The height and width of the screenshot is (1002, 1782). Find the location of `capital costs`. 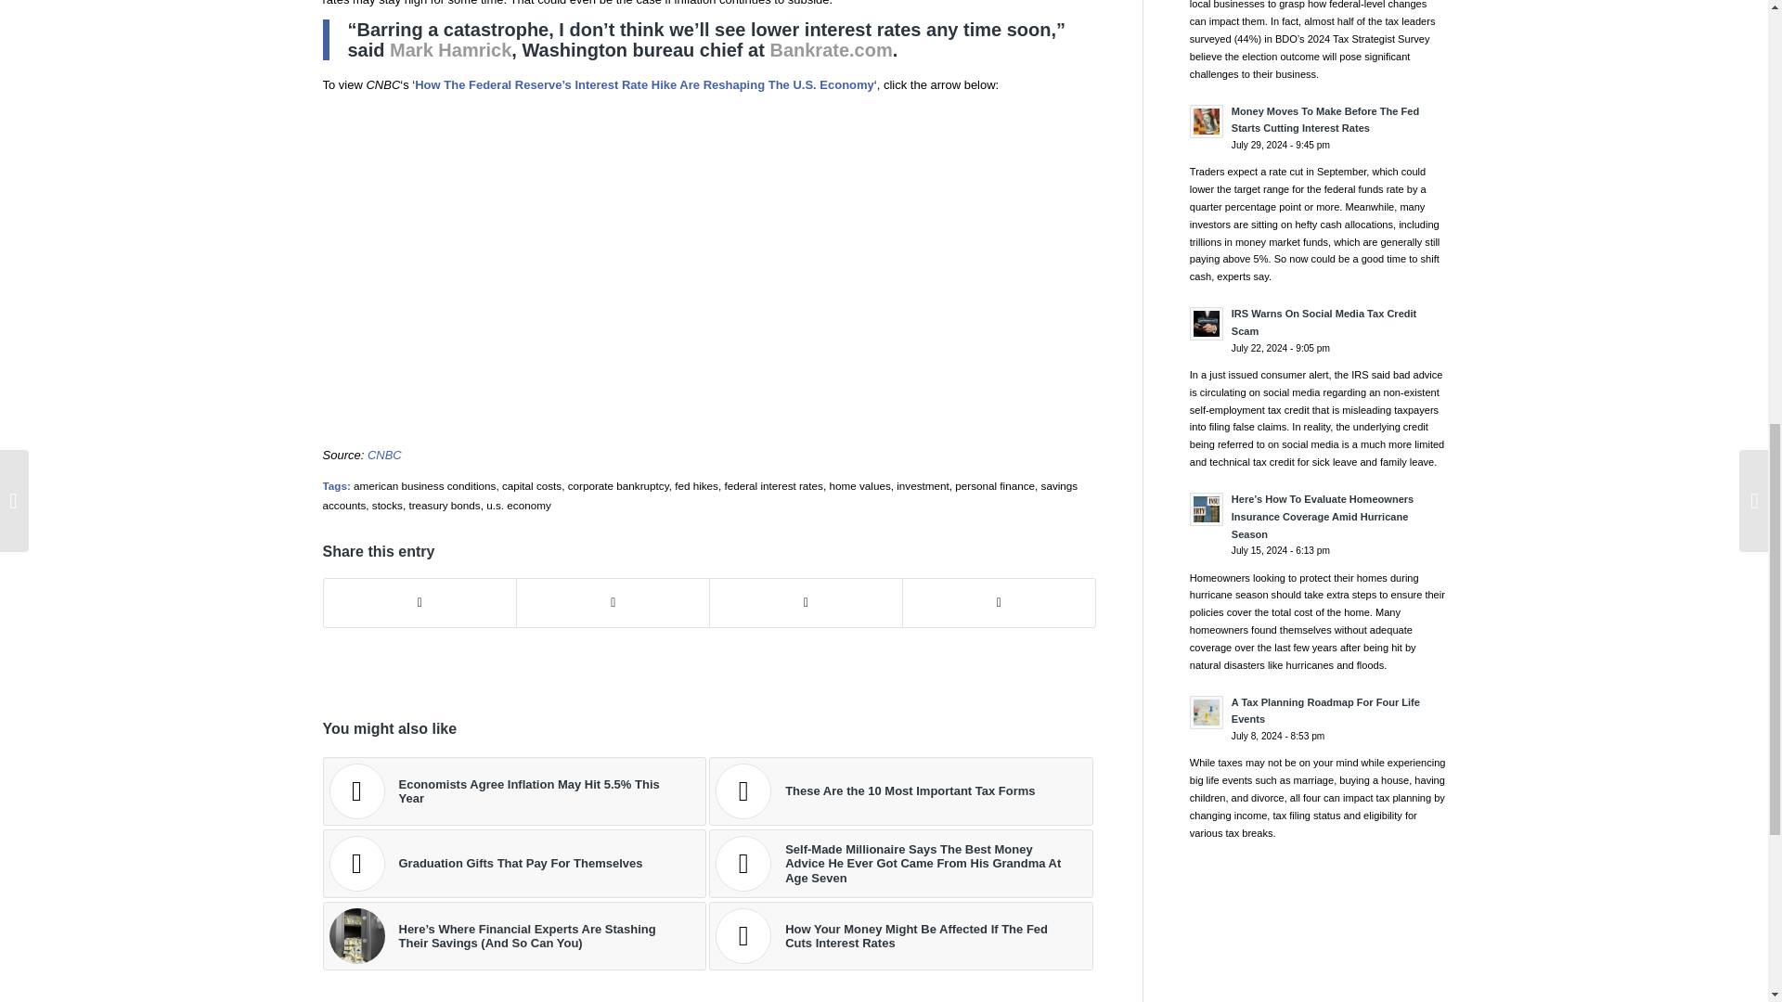

capital costs is located at coordinates (531, 486).